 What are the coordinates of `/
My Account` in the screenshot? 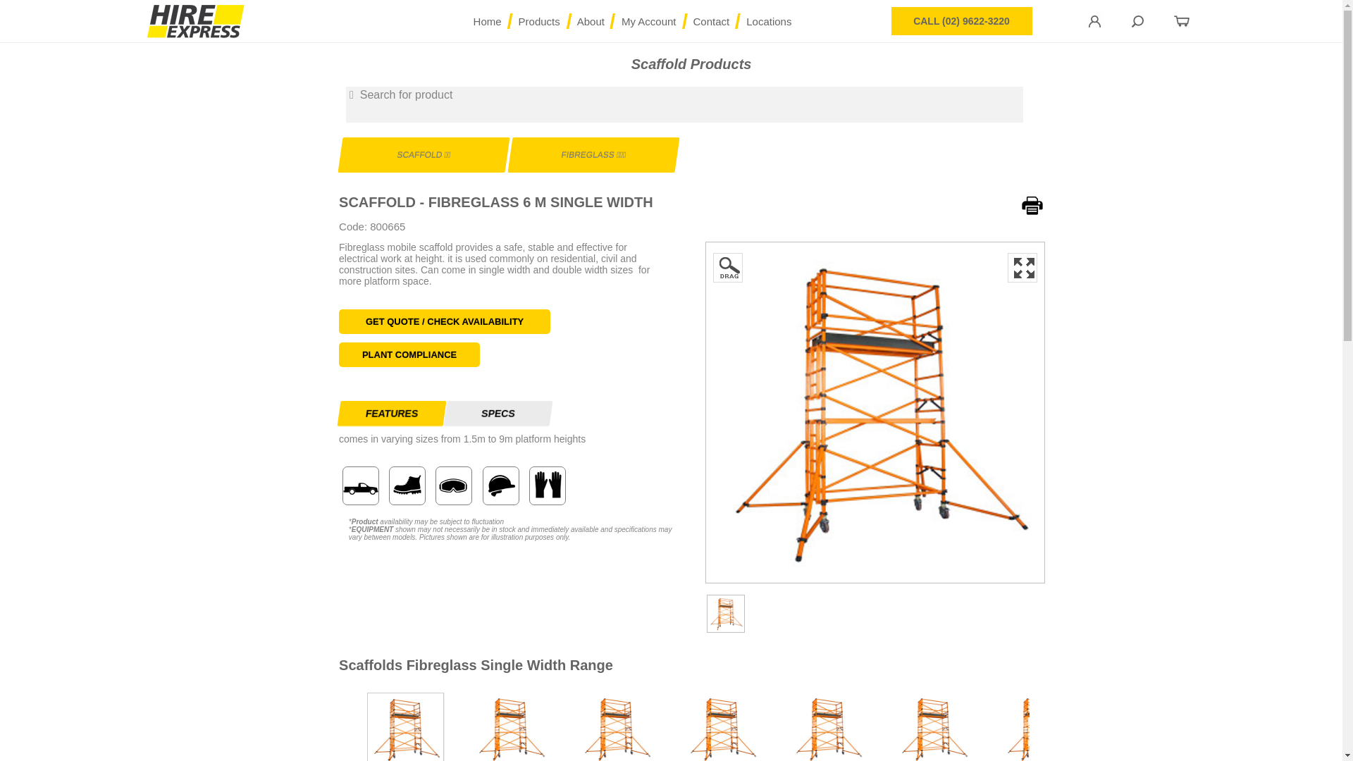 It's located at (649, 21).